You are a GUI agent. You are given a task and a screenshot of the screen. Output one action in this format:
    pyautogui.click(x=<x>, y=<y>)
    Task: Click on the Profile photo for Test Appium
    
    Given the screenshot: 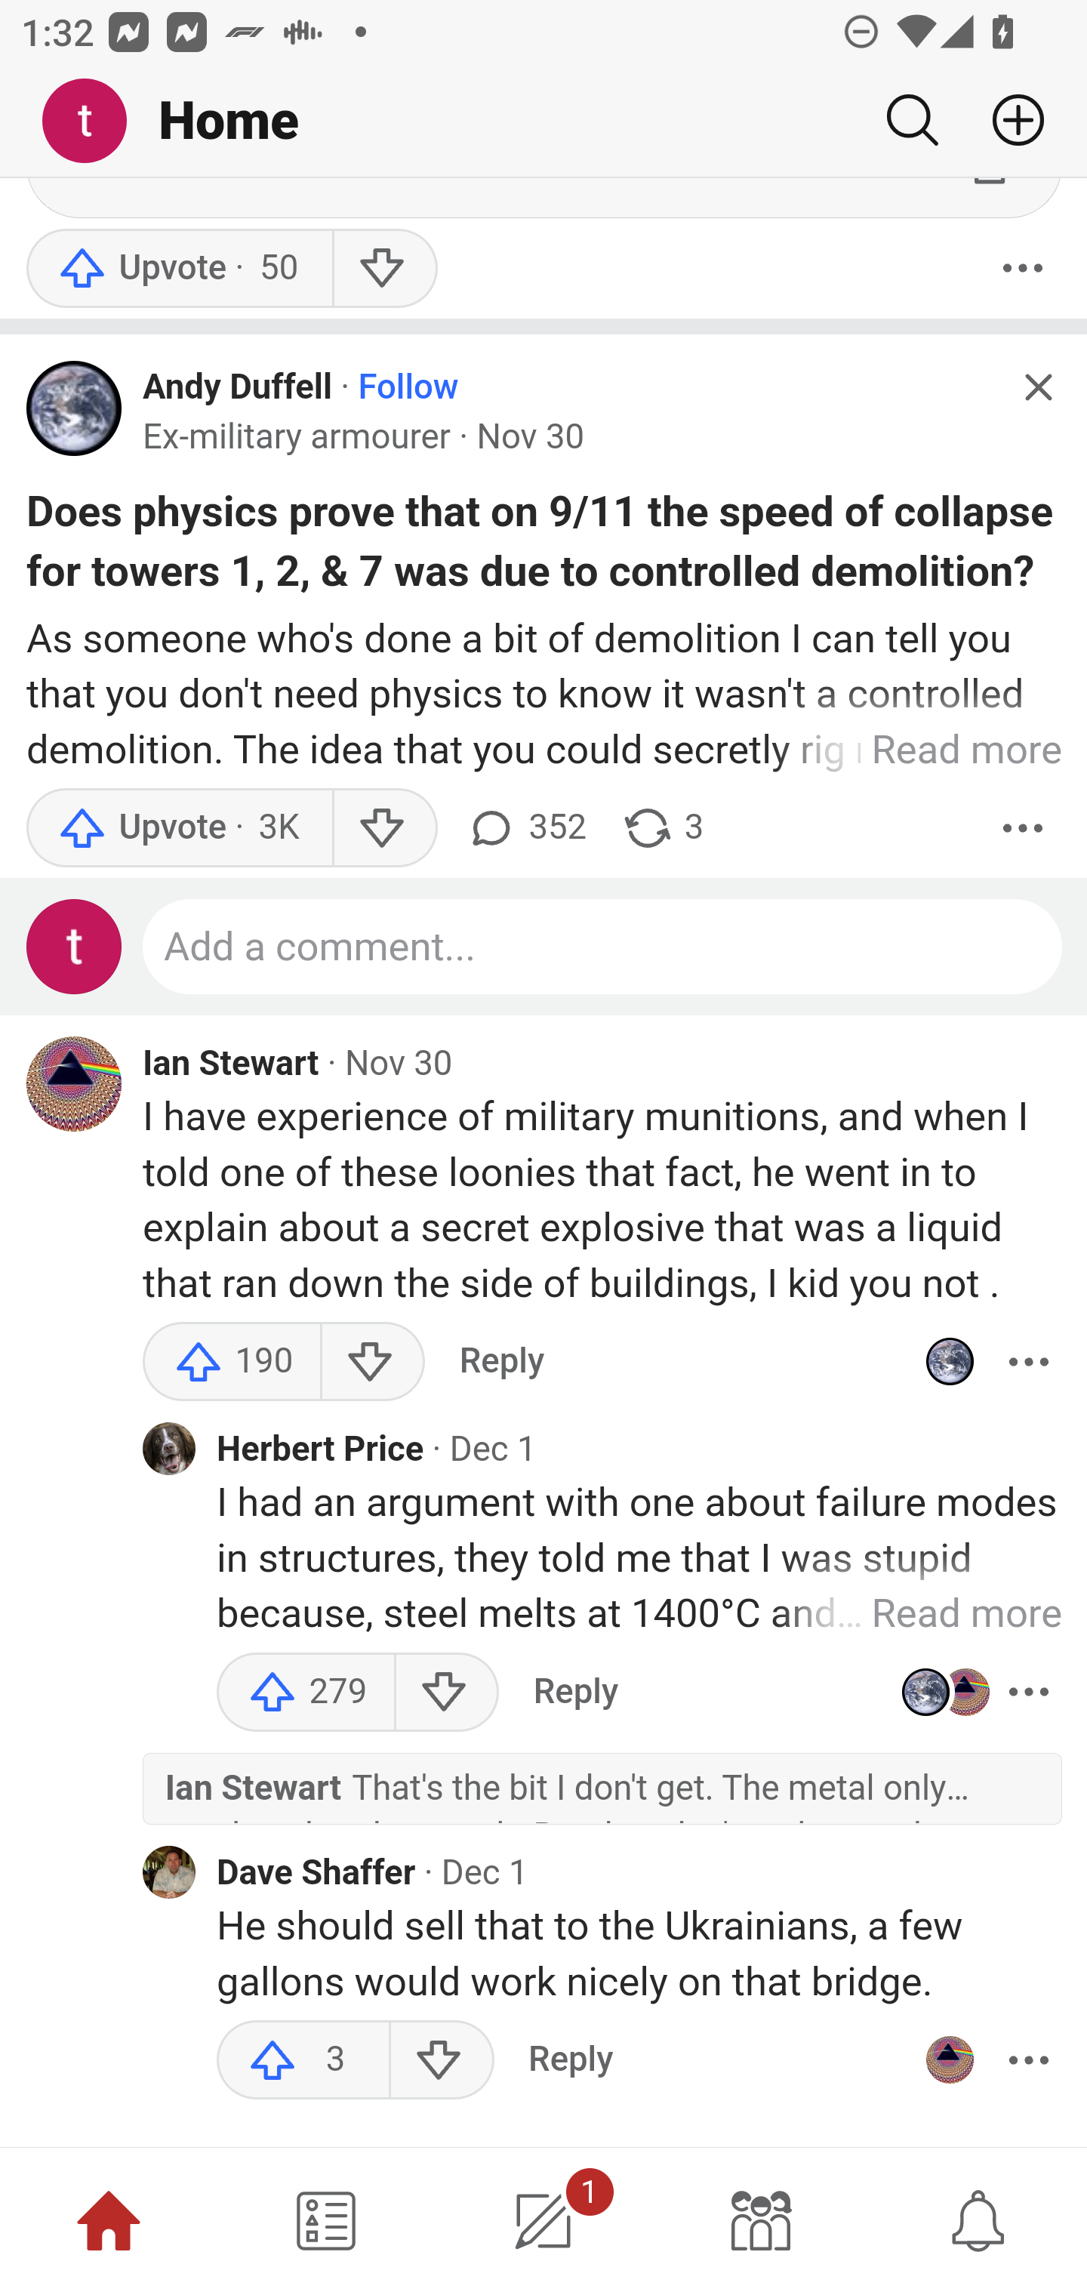 What is the action you would take?
    pyautogui.click(x=75, y=950)
    